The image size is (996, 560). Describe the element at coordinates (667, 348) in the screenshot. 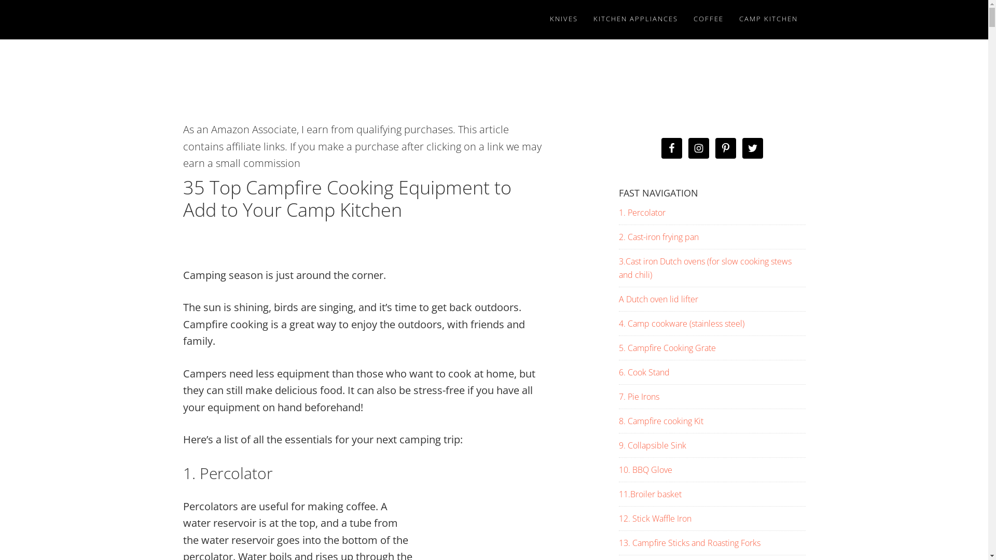

I see `5. Campfire Cooking Grate` at that location.